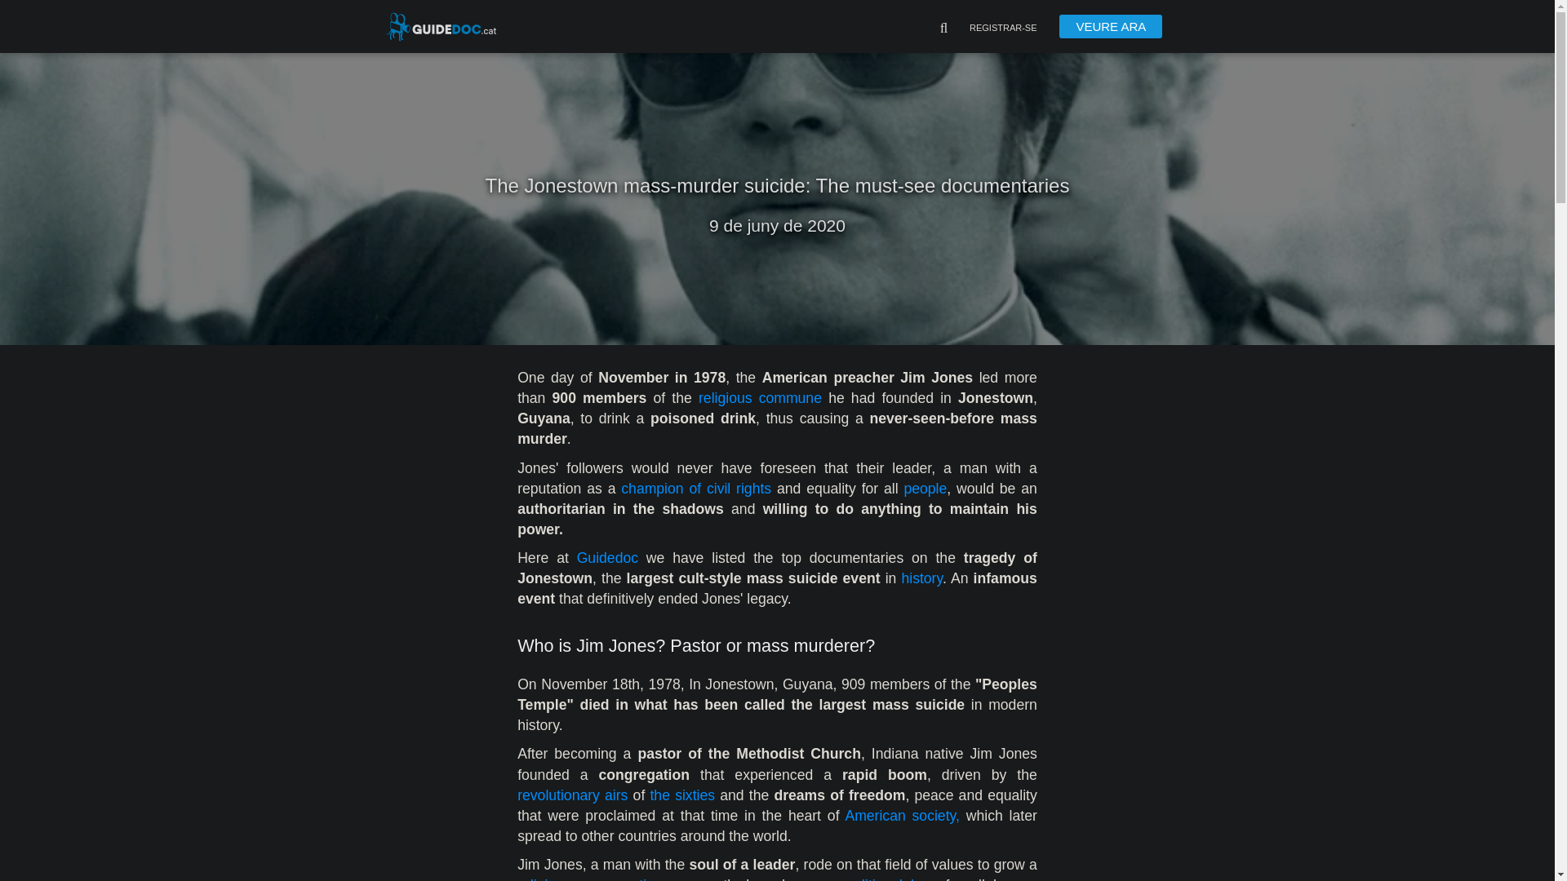  What do you see at coordinates (682, 795) in the screenshot?
I see `the sixties` at bounding box center [682, 795].